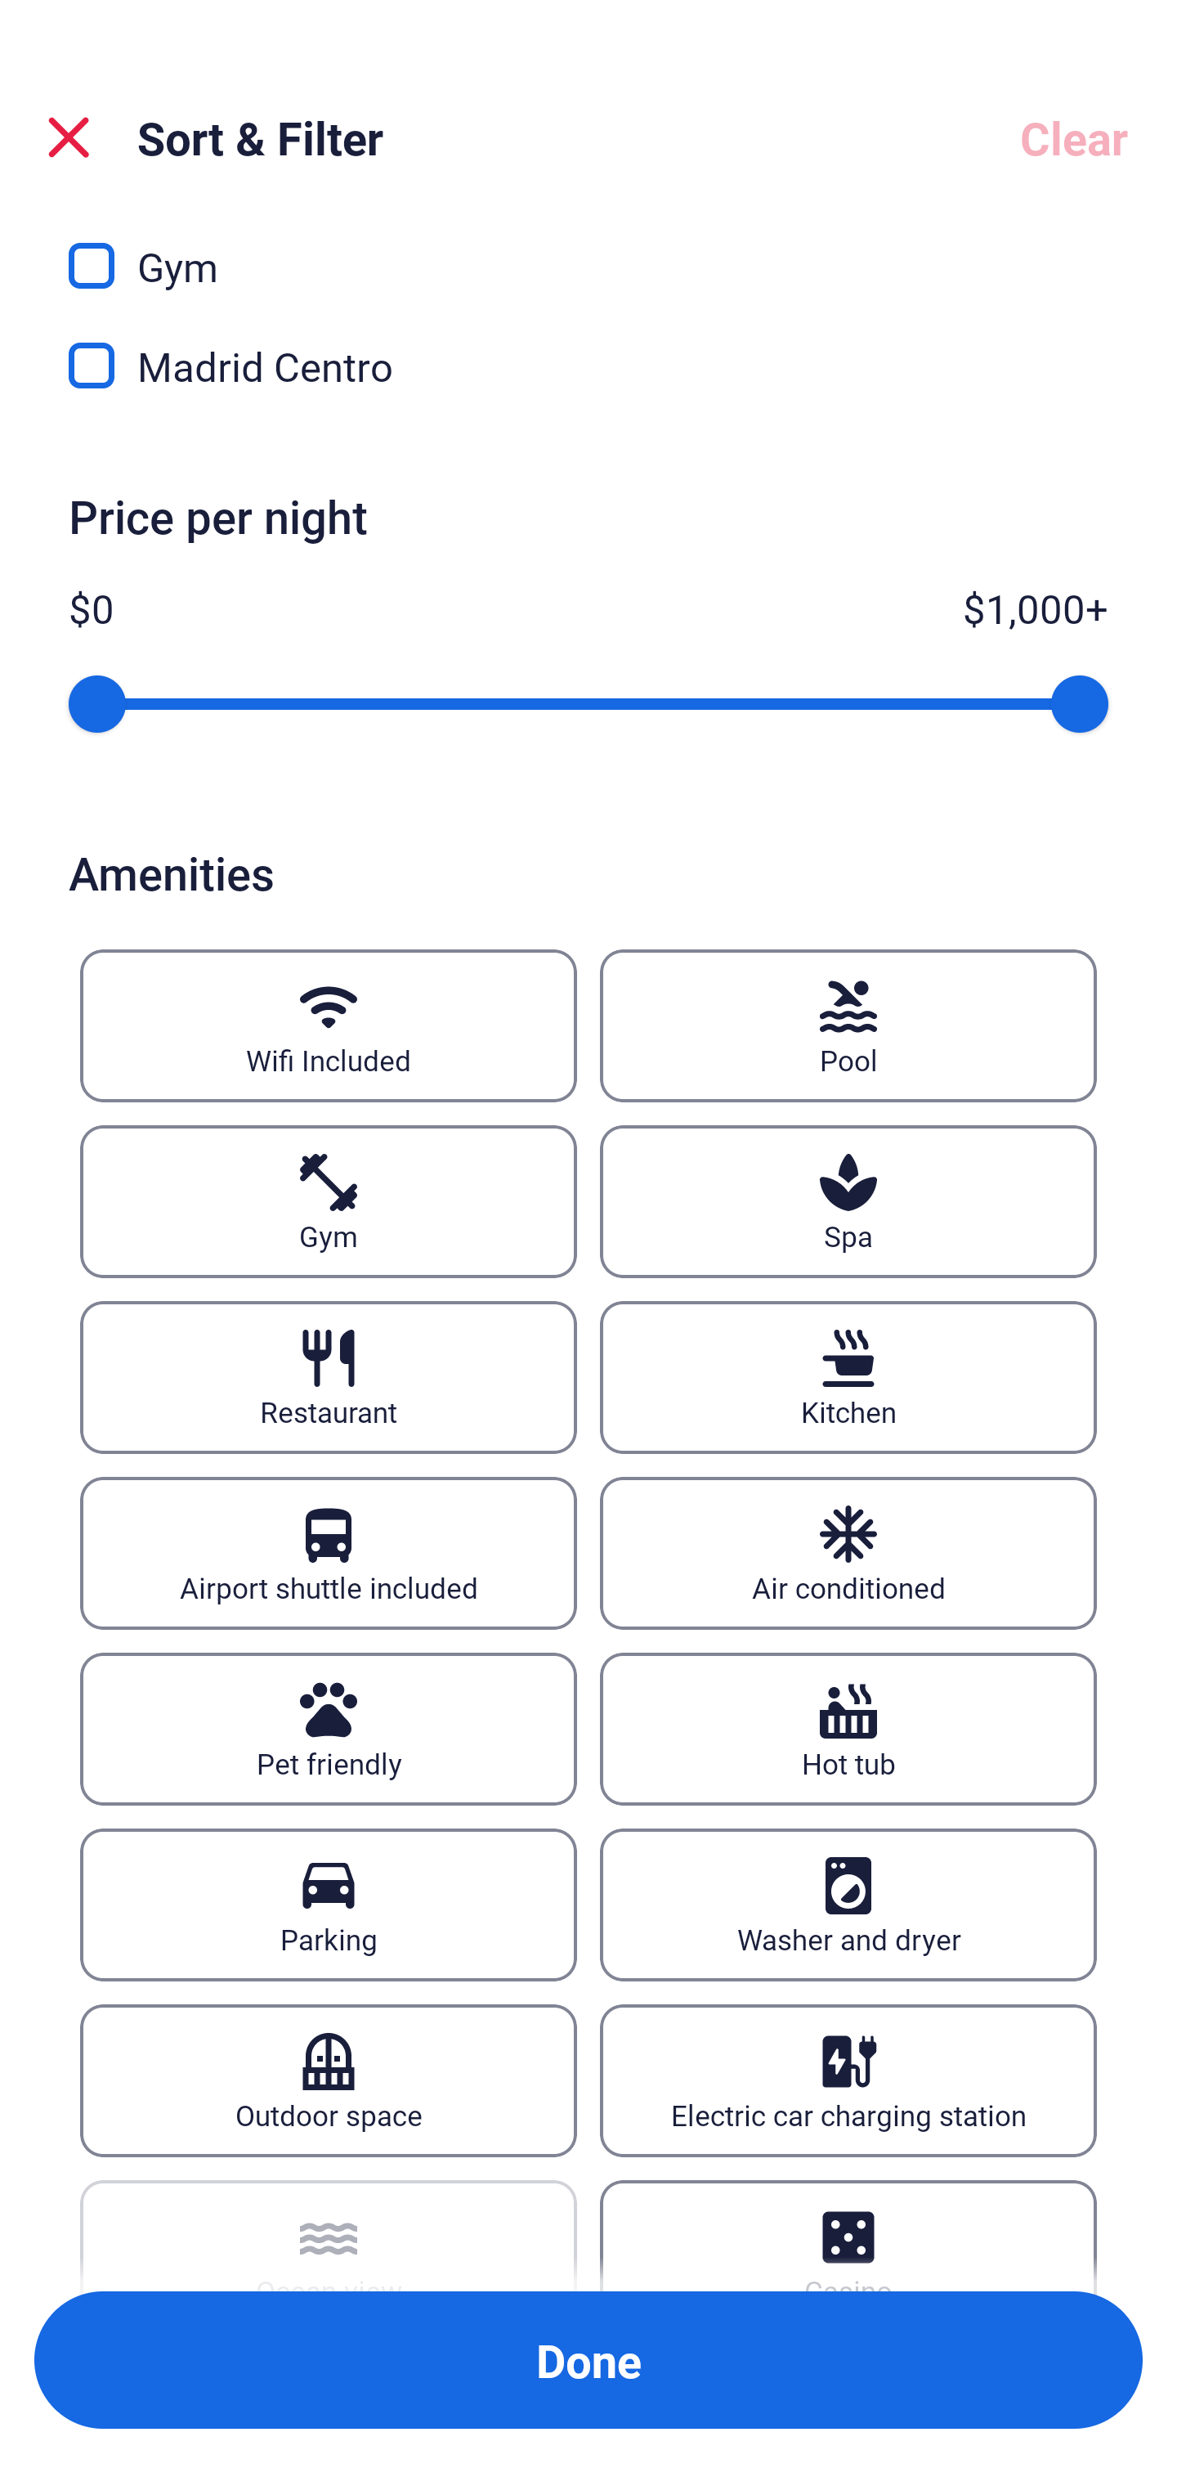 The height and width of the screenshot is (2486, 1177). What do you see at coordinates (328, 1554) in the screenshot?
I see `Airport shuttle included` at bounding box center [328, 1554].